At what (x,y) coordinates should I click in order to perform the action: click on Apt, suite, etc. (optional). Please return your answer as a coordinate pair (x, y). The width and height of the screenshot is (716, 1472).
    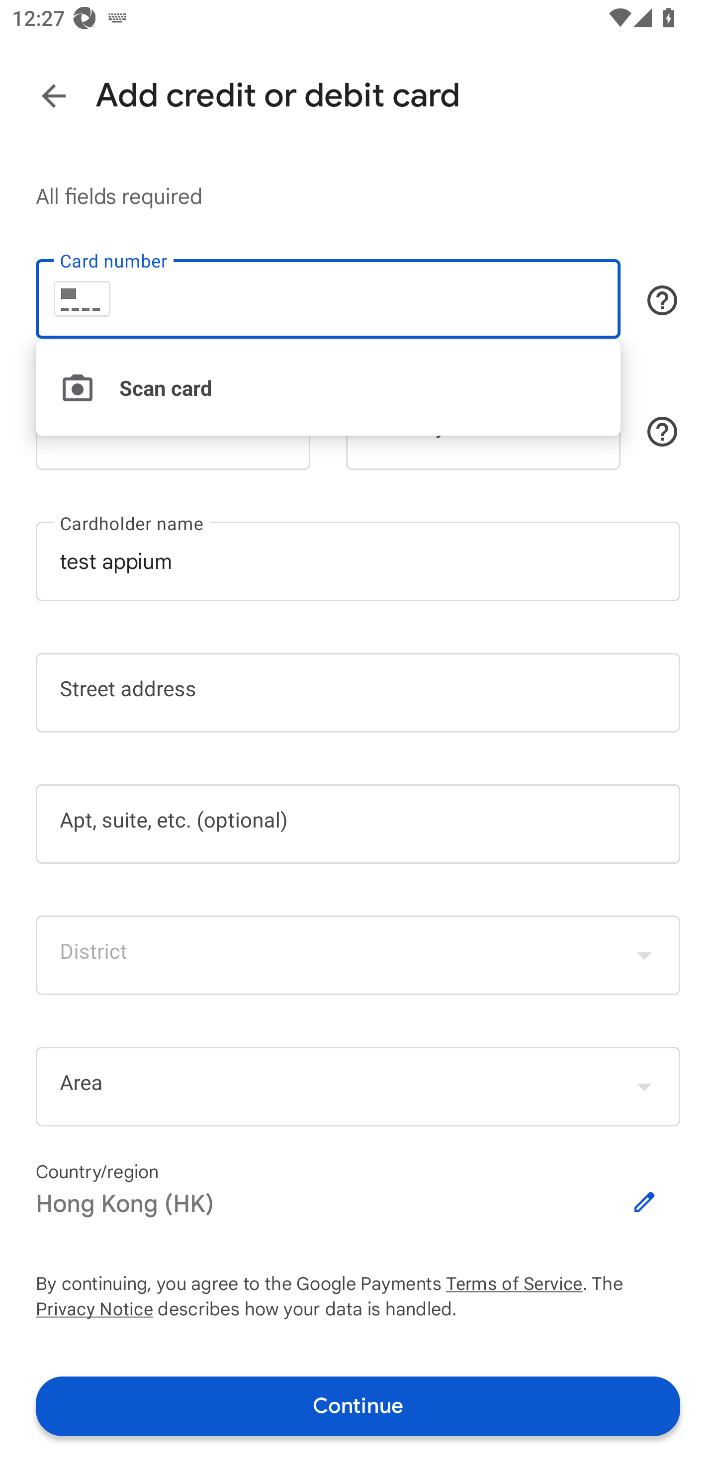
    Looking at the image, I should click on (358, 824).